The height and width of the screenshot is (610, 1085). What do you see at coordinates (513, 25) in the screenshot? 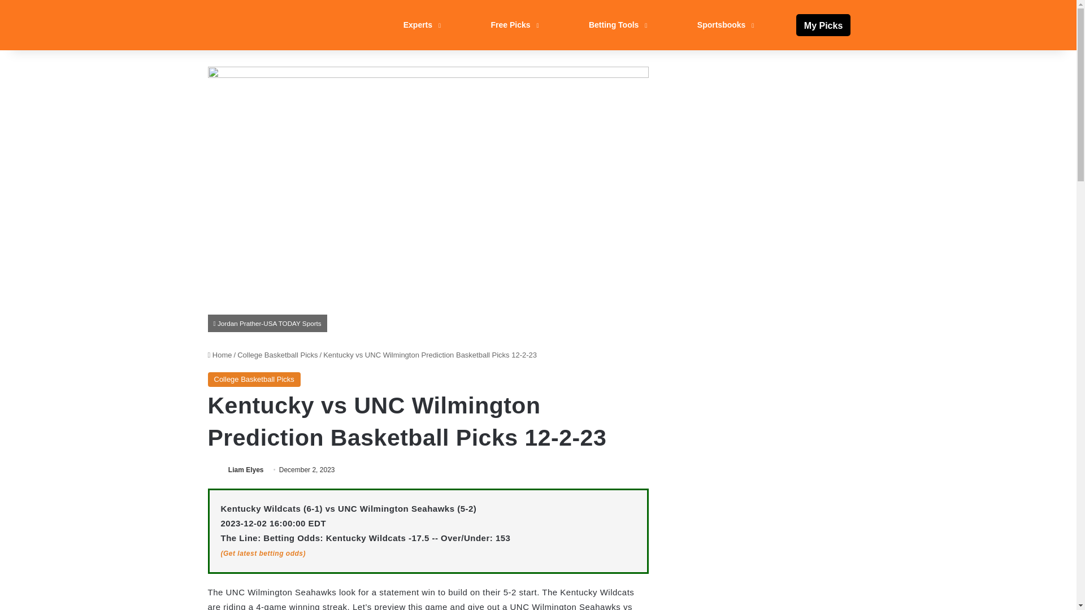
I see `Free Picks` at bounding box center [513, 25].